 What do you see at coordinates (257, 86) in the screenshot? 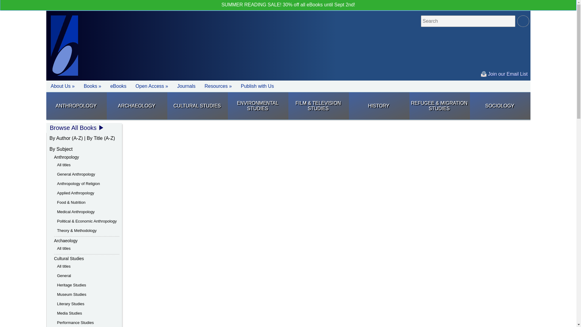
I see `Publish with Us` at bounding box center [257, 86].